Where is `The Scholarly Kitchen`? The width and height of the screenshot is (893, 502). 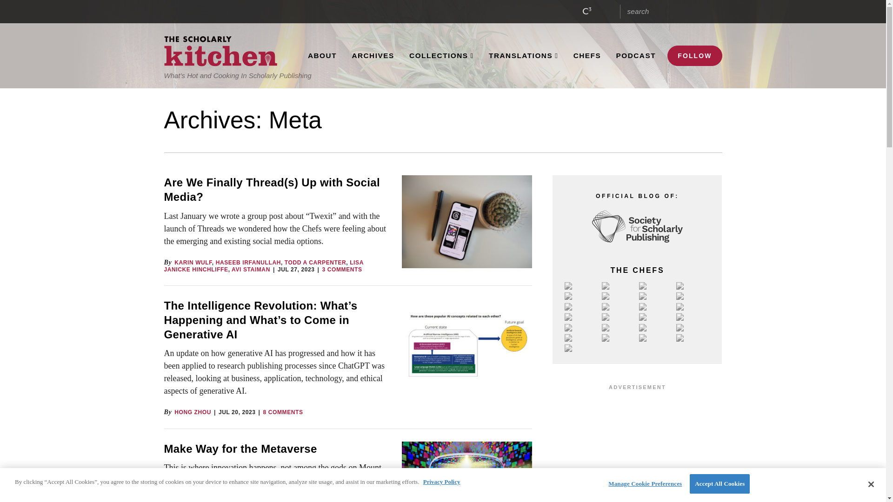
The Scholarly Kitchen is located at coordinates (220, 51).